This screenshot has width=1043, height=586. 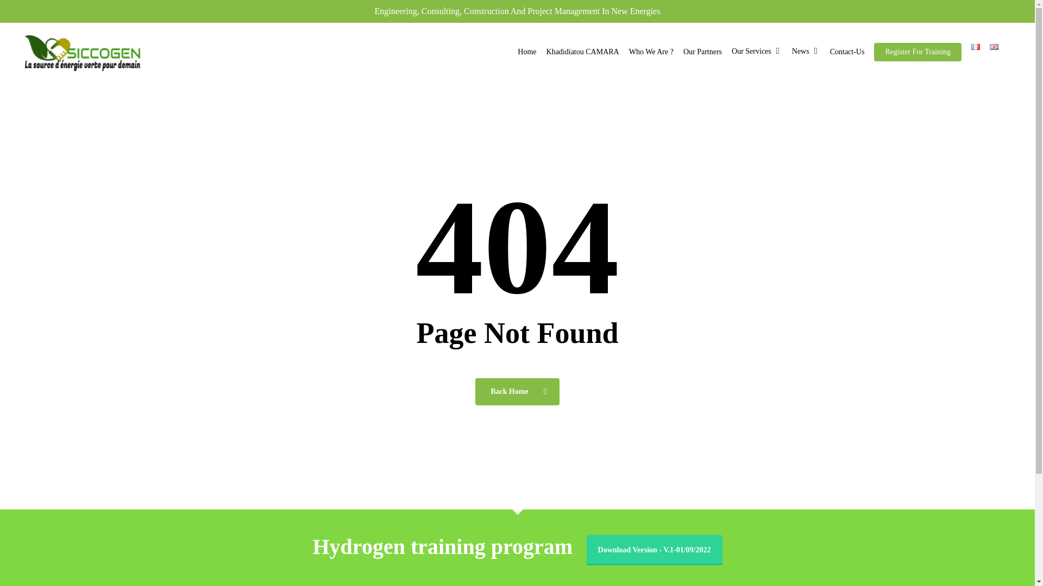 I want to click on Back Home, so click(x=517, y=392).